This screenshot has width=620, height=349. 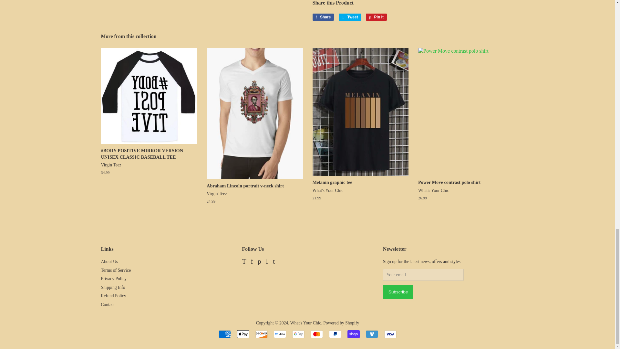 I want to click on Refund Policy, so click(x=113, y=296).